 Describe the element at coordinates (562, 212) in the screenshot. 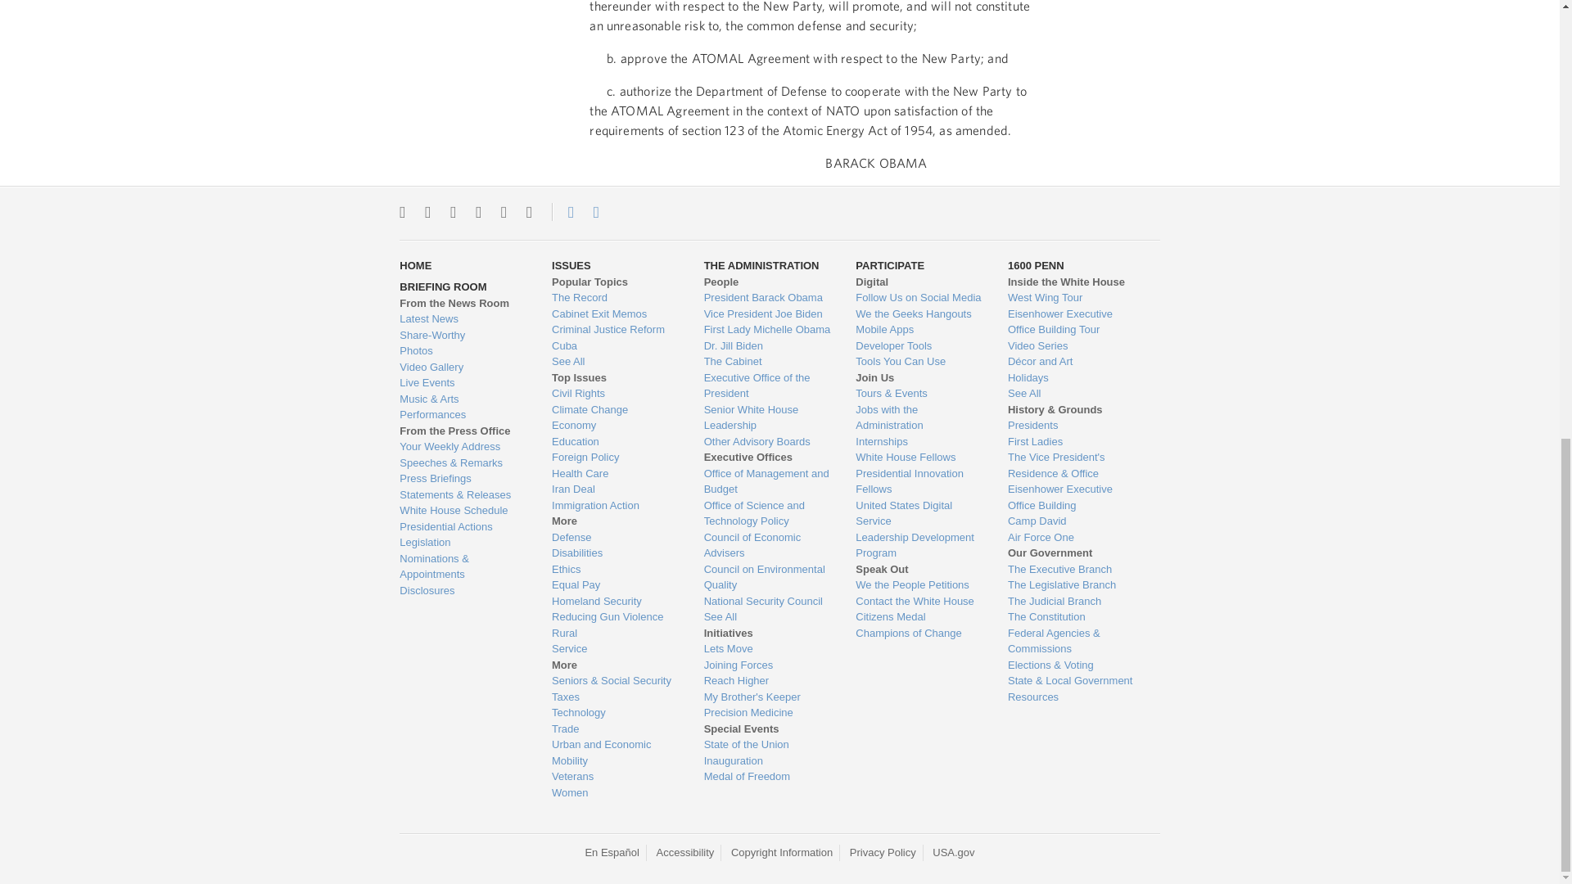

I see `Contact the Whitehouse.` at that location.